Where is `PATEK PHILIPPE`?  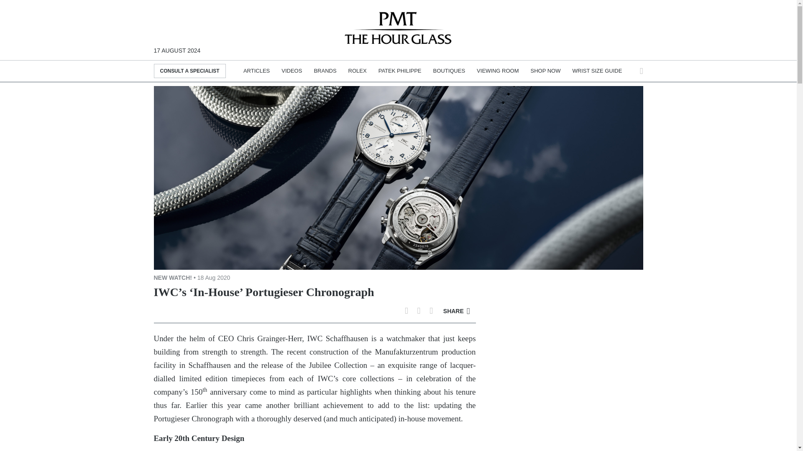
PATEK PHILIPPE is located at coordinates (400, 71).